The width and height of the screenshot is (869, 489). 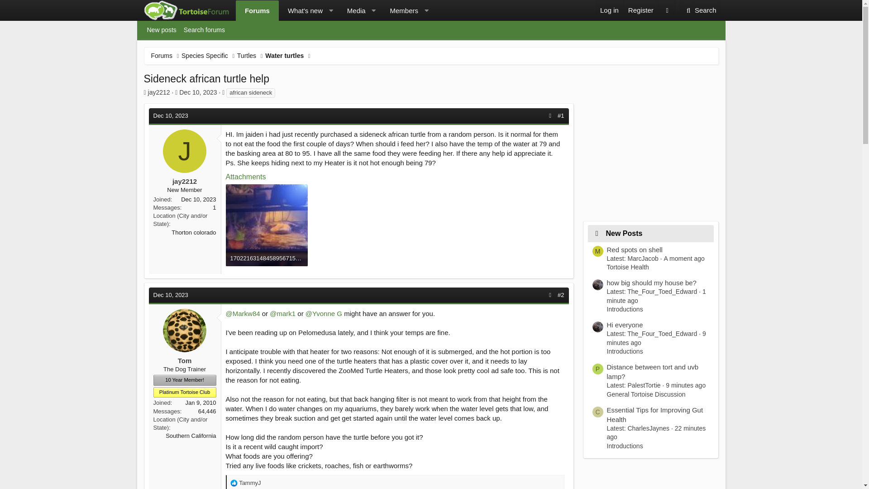 I want to click on Media, so click(x=162, y=56).